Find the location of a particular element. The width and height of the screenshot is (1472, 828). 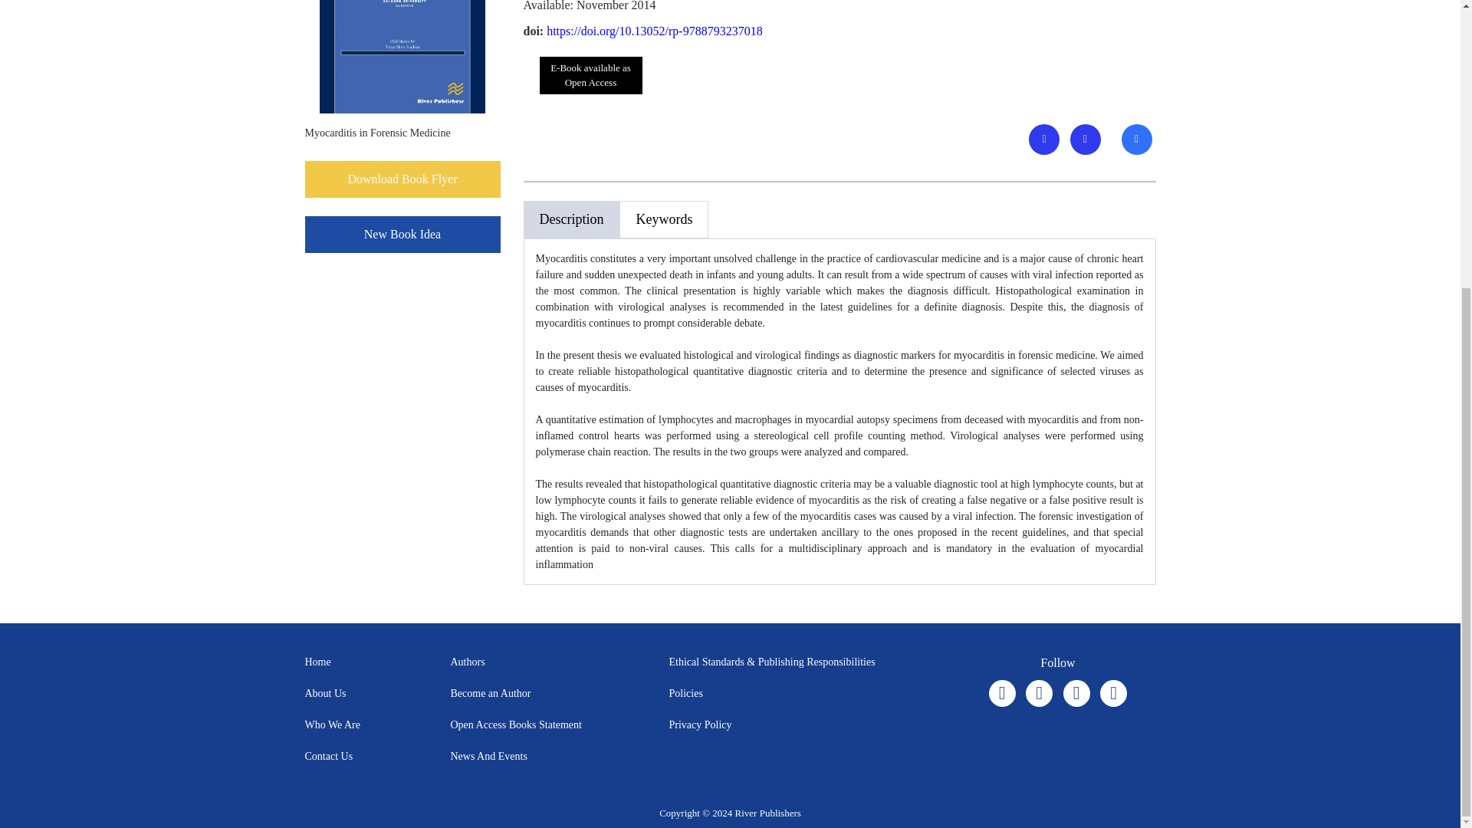

Contact Us is located at coordinates (328, 756).